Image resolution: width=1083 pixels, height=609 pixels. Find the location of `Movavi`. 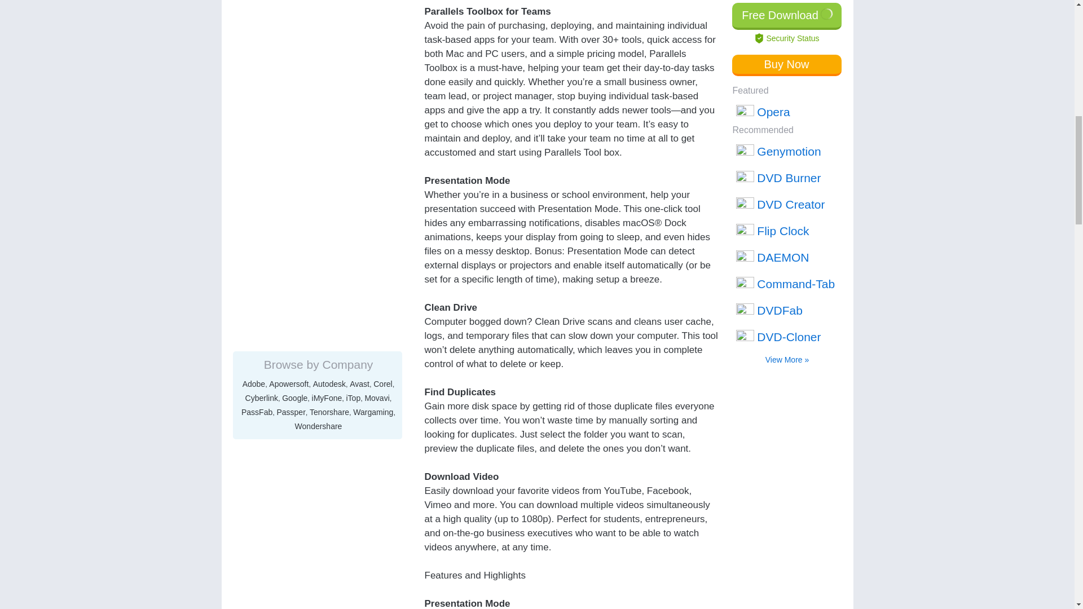

Movavi is located at coordinates (376, 79).